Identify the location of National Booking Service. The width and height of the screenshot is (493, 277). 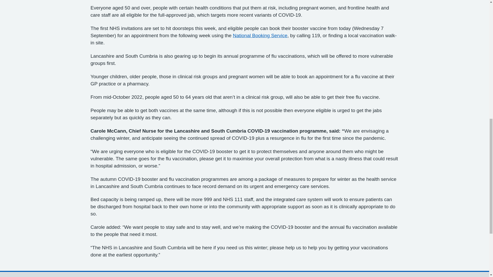
(260, 35).